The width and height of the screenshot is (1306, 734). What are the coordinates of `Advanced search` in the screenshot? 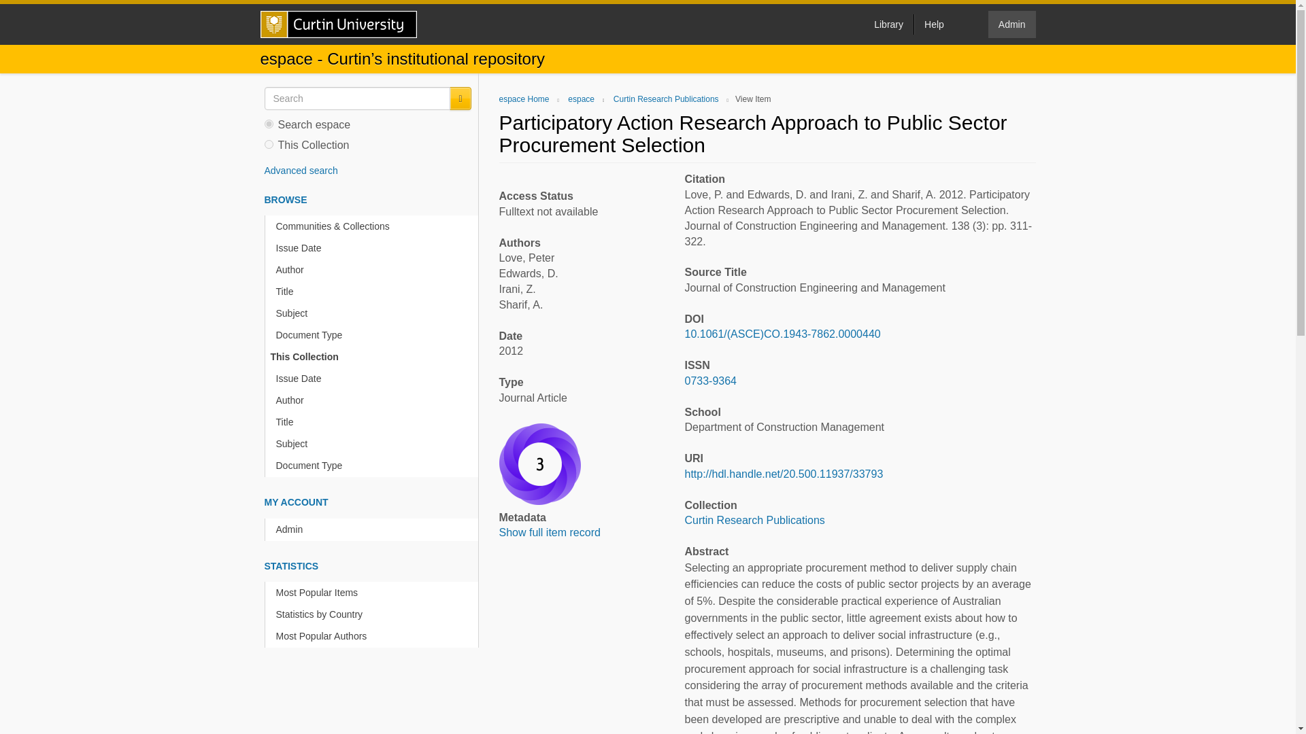 It's located at (300, 171).